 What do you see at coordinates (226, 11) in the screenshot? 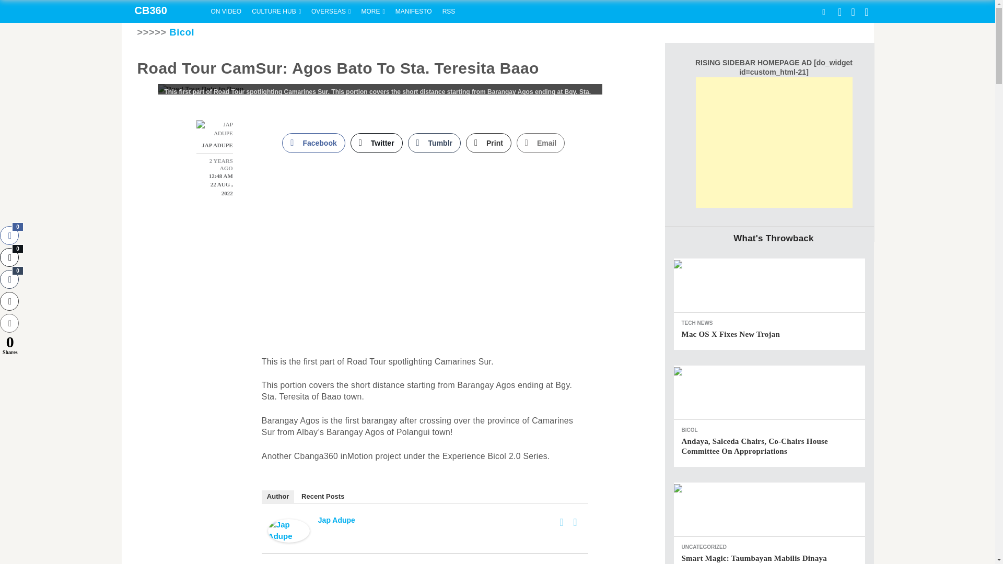
I see `ON VIDEO` at bounding box center [226, 11].